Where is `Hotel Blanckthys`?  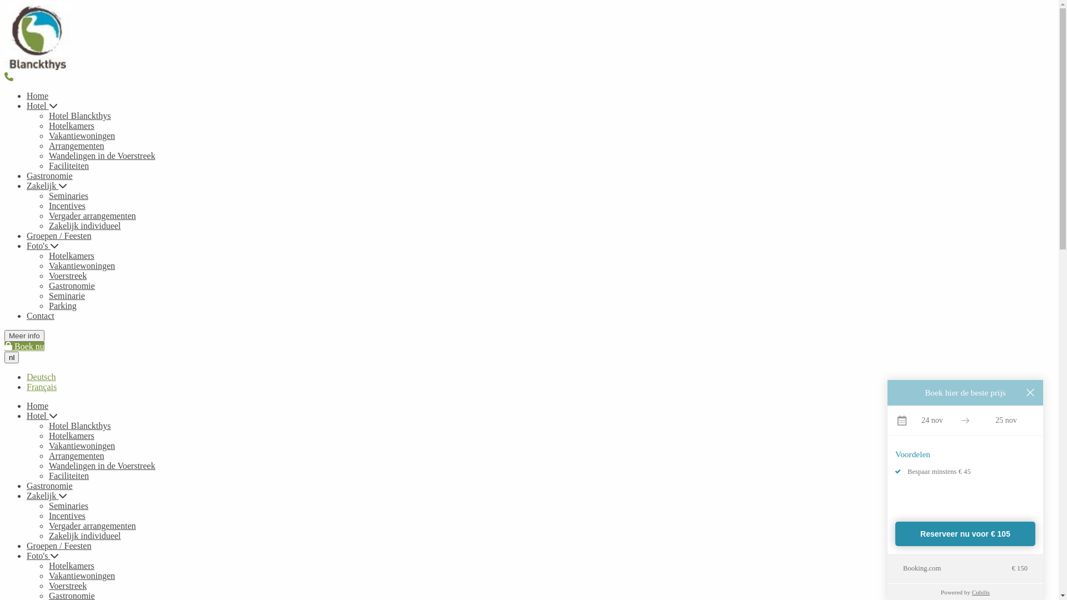
Hotel Blanckthys is located at coordinates (37, 37).